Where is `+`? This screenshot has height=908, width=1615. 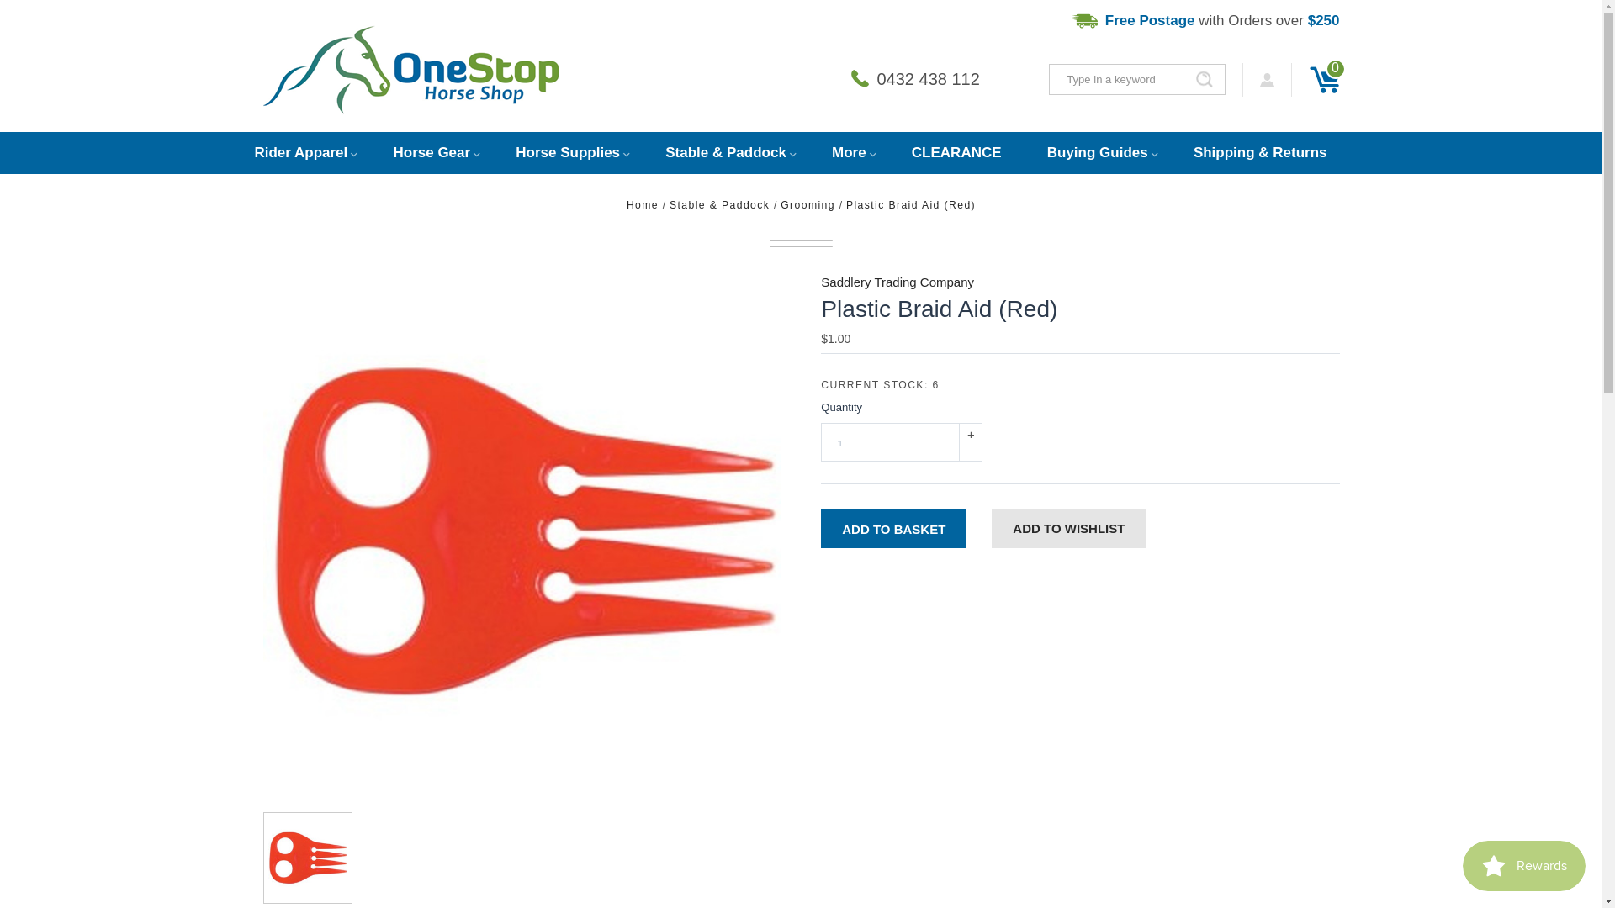
+ is located at coordinates (971, 435).